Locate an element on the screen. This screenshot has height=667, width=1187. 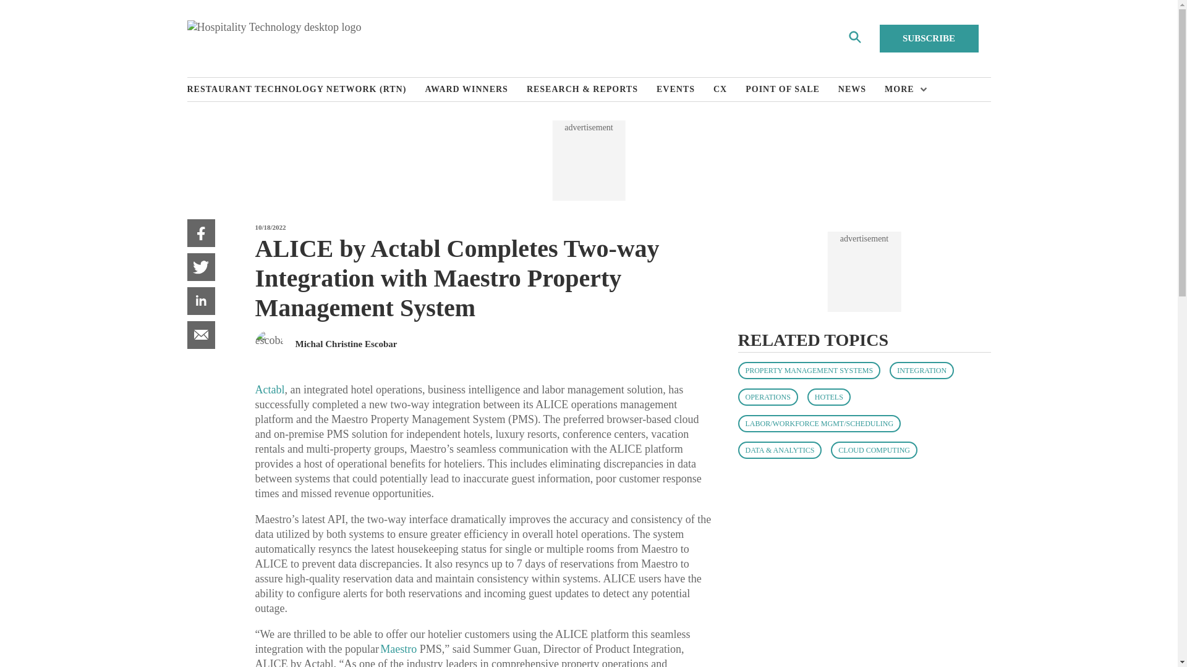
email is located at coordinates (200, 335).